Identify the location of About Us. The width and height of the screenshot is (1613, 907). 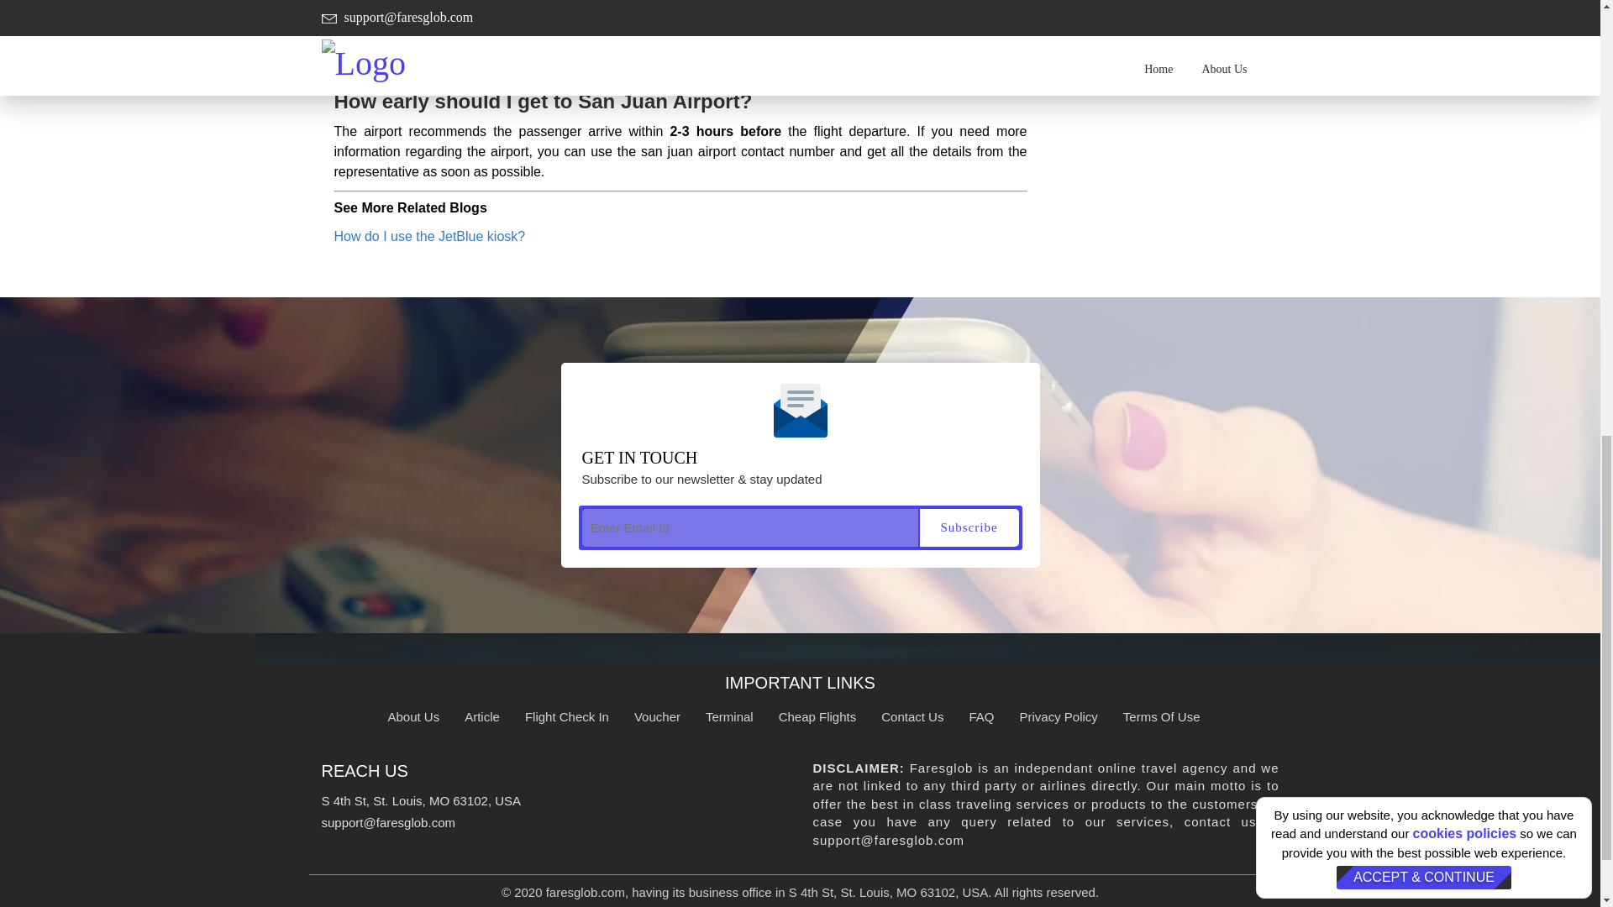
(414, 716).